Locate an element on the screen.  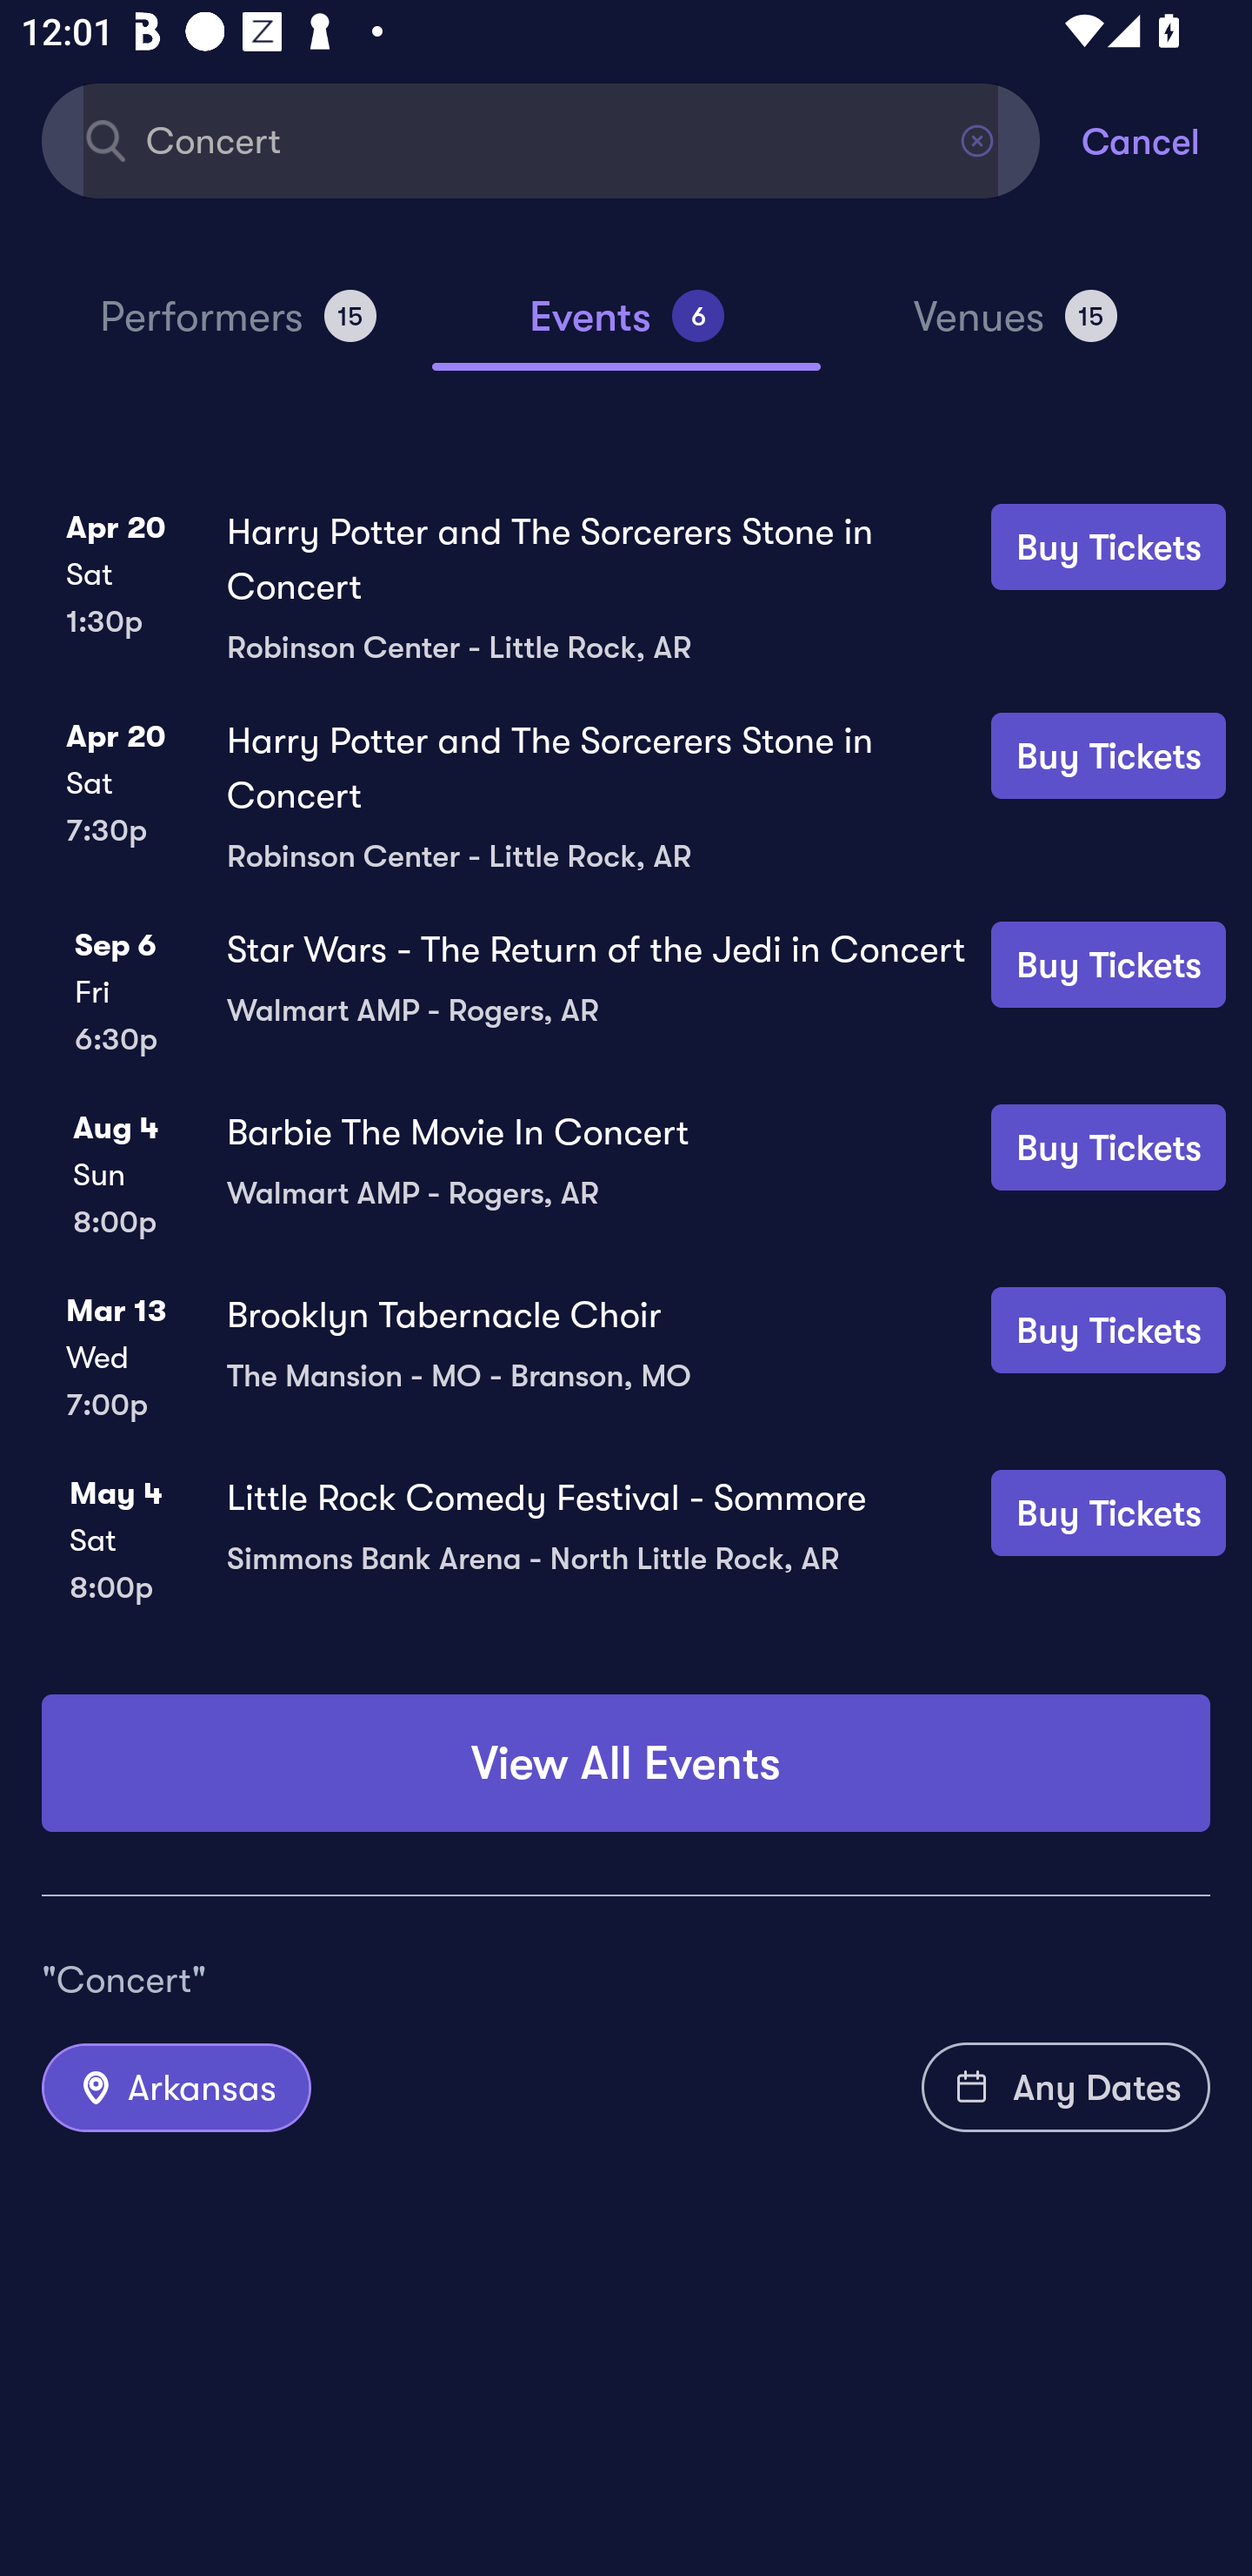
Performers 15 is located at coordinates (237, 329).